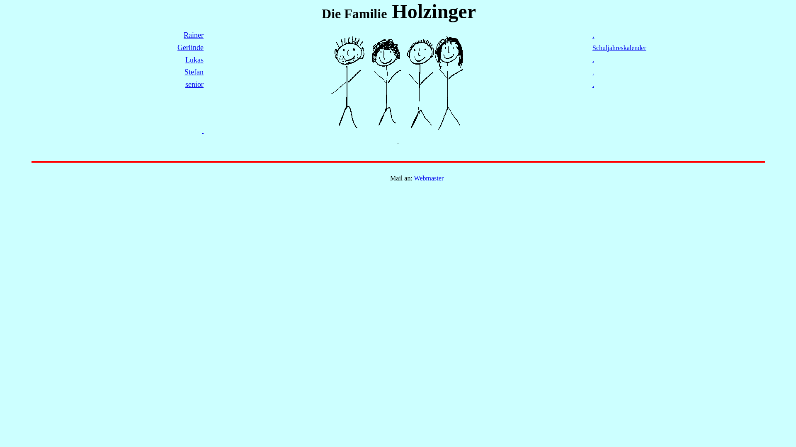 The width and height of the screenshot is (796, 447). I want to click on  , so click(321, 16).